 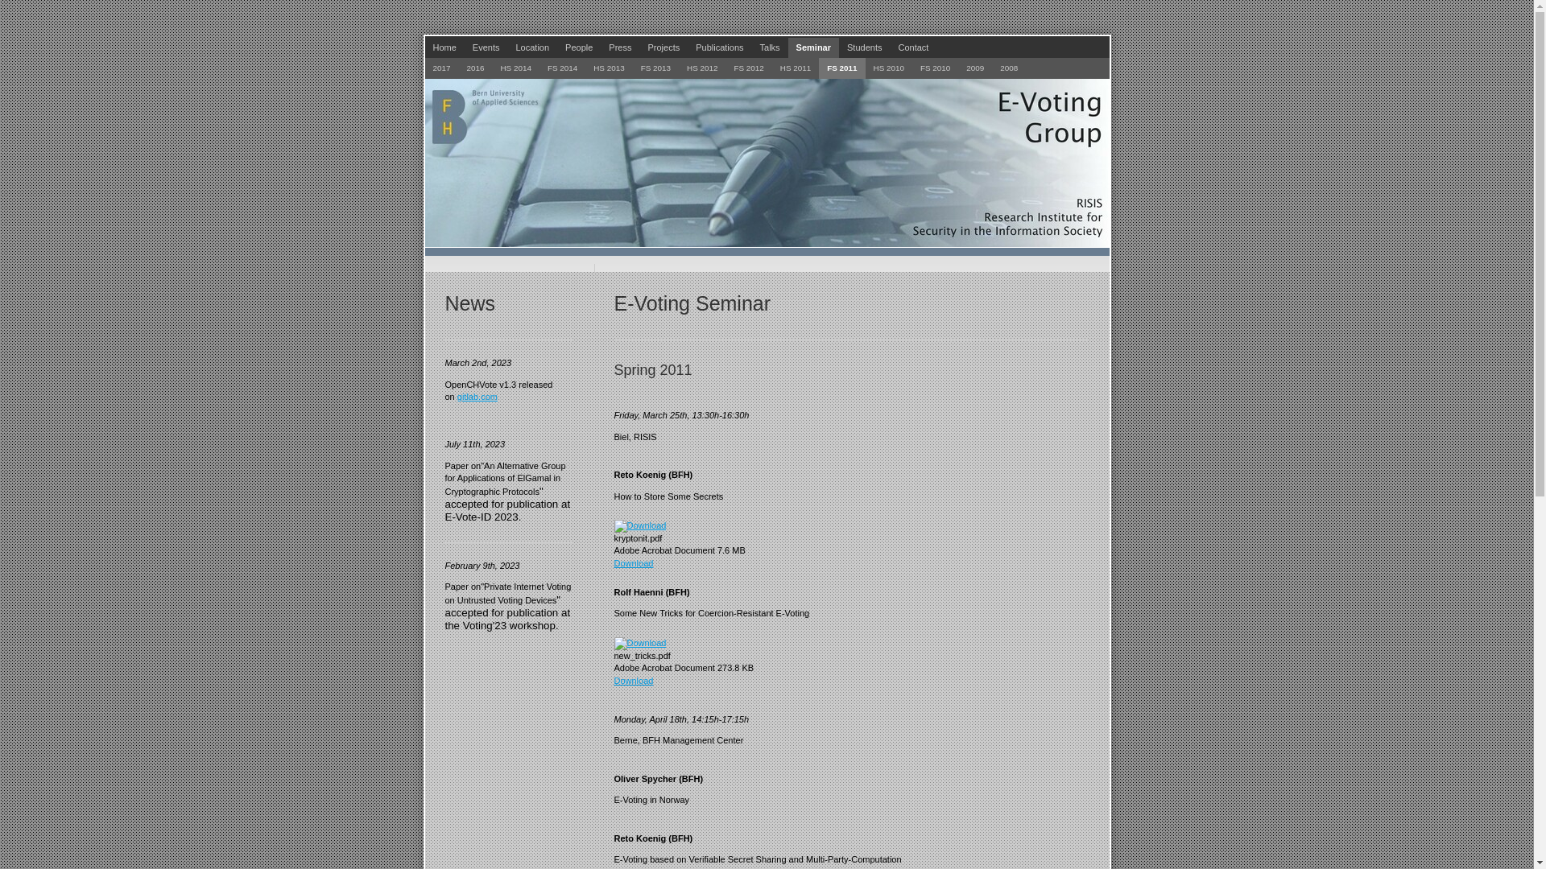 What do you see at coordinates (813, 48) in the screenshot?
I see `Seminar` at bounding box center [813, 48].